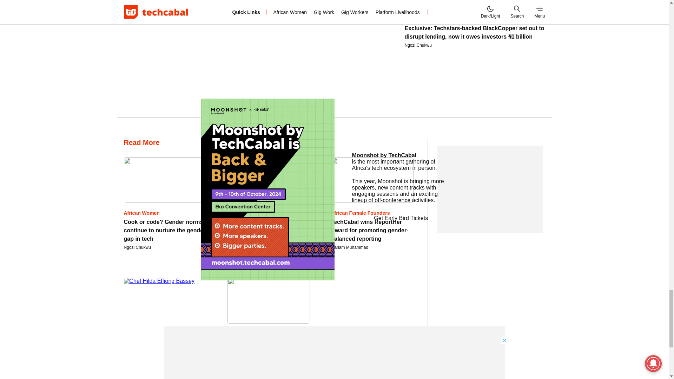 The image size is (674, 379). Describe the element at coordinates (139, 368) in the screenshot. I see `Posts by Joseph Olaoluwa` at that location.